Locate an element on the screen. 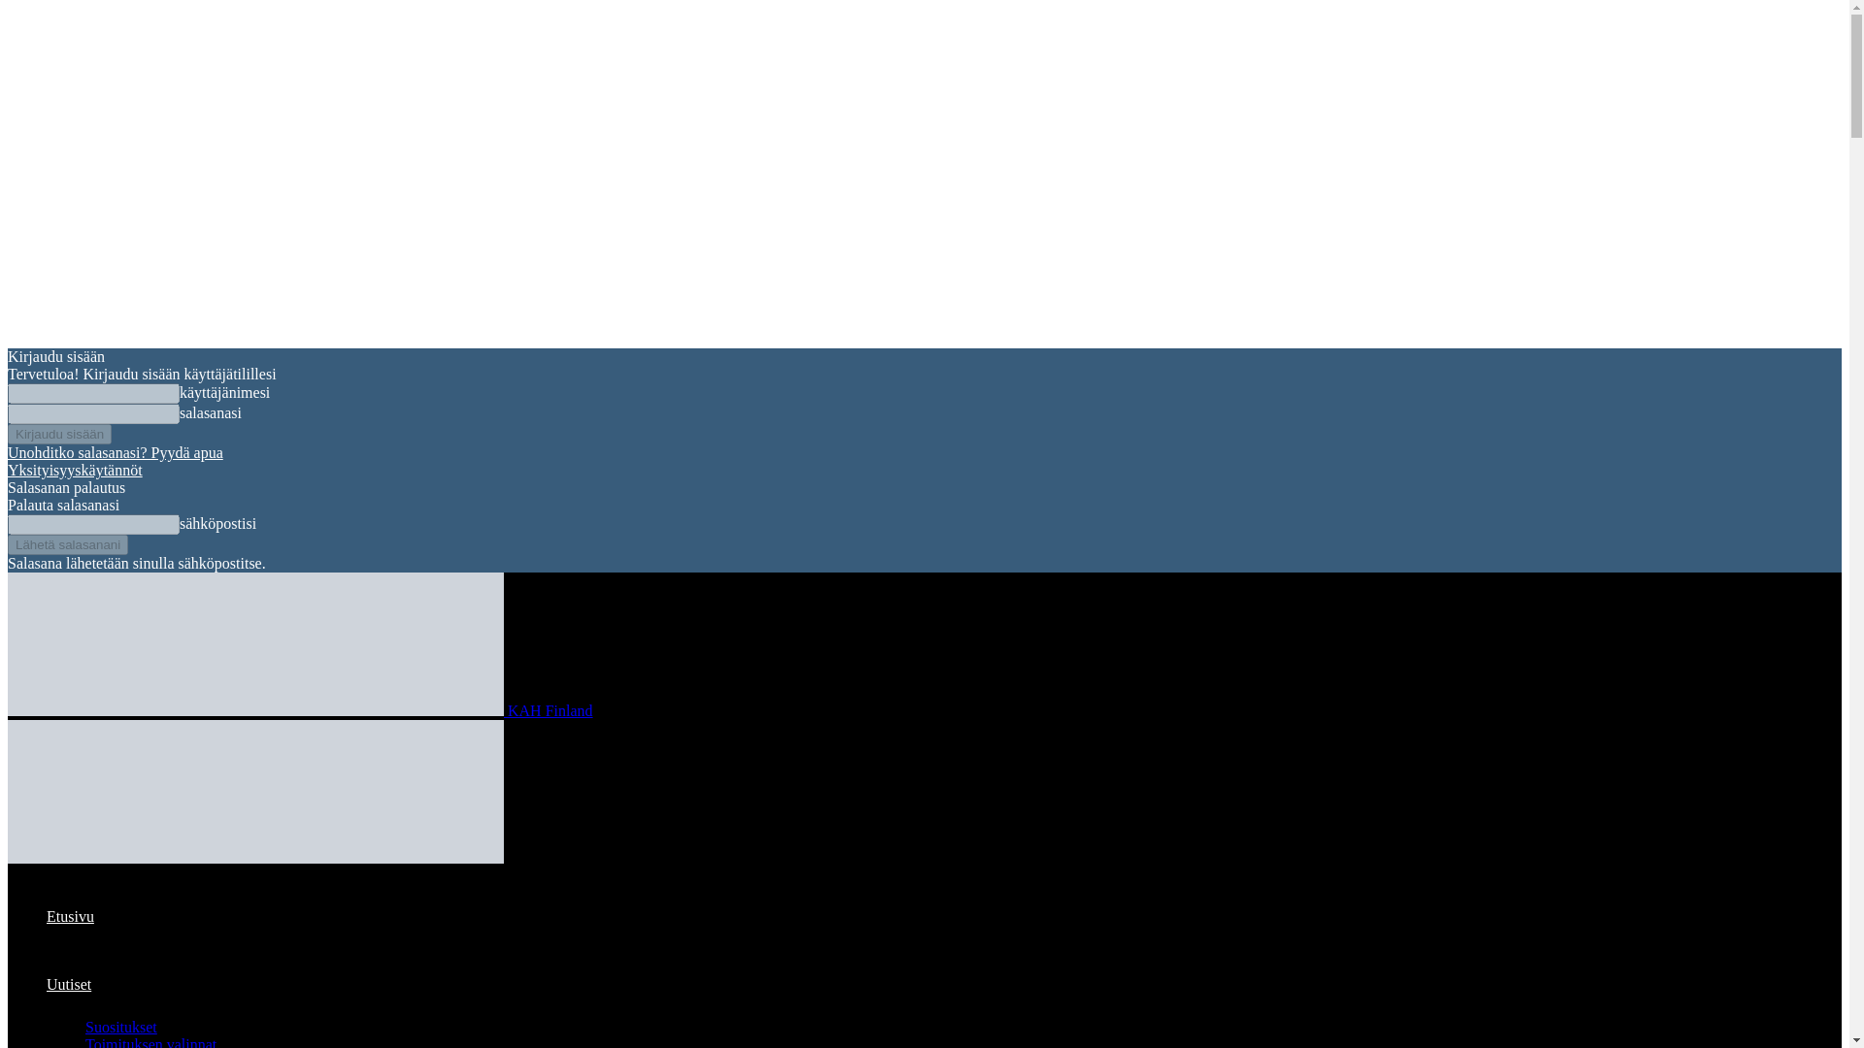 The height and width of the screenshot is (1048, 1864). Uutiset is located at coordinates (69, 984).